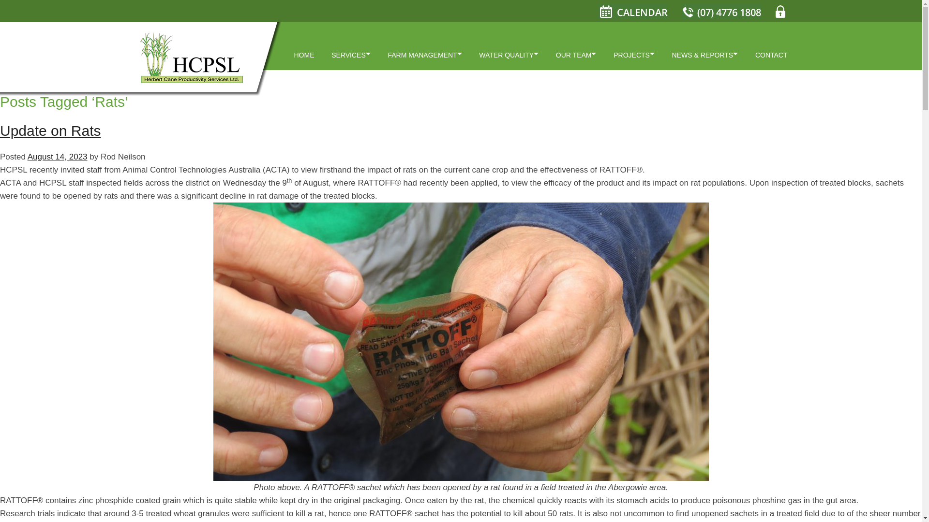  I want to click on WATER QUALITY, so click(506, 57).